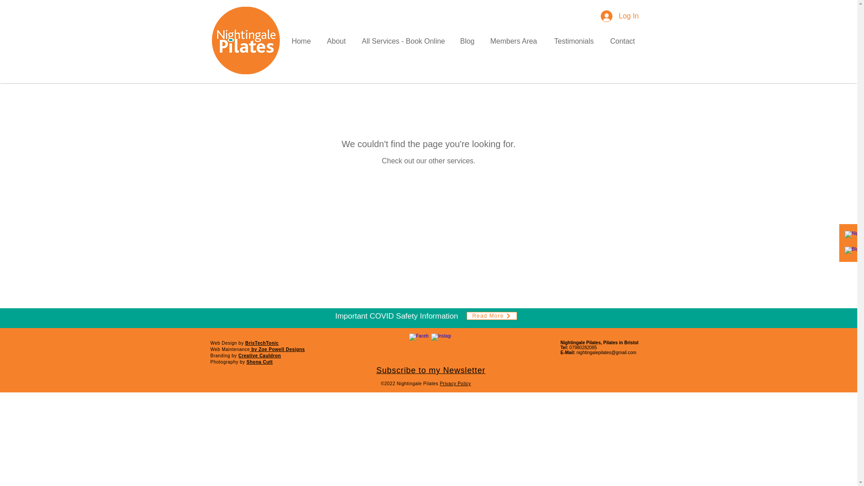  I want to click on Testimonials, so click(573, 41).